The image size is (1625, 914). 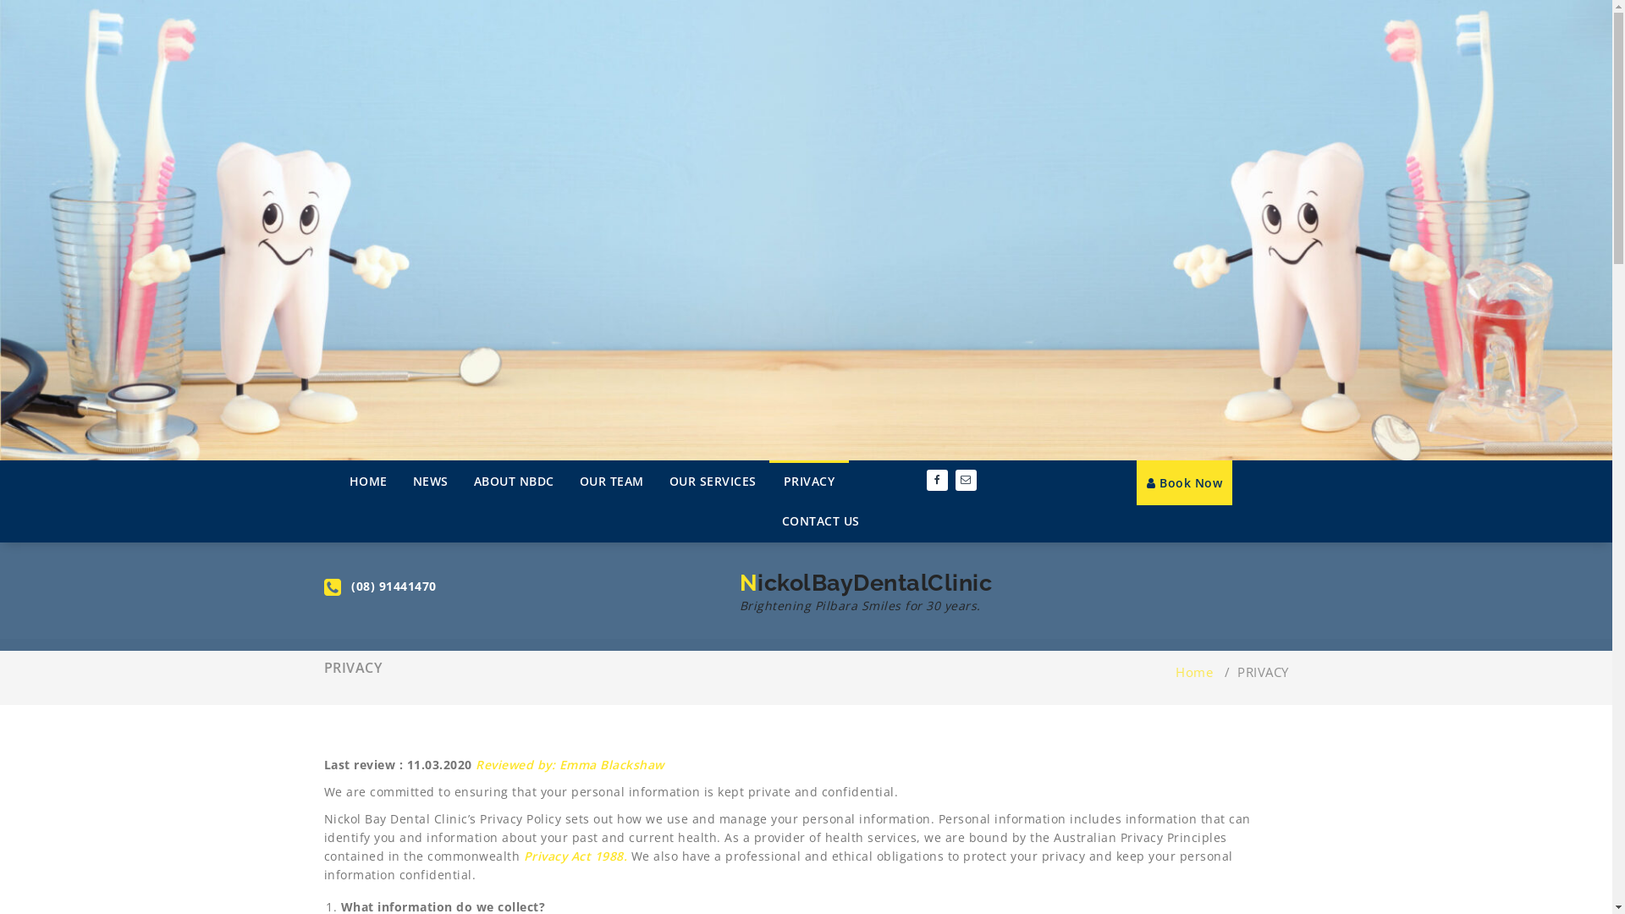 What do you see at coordinates (0, 0) in the screenshot?
I see `Skip to content` at bounding box center [0, 0].